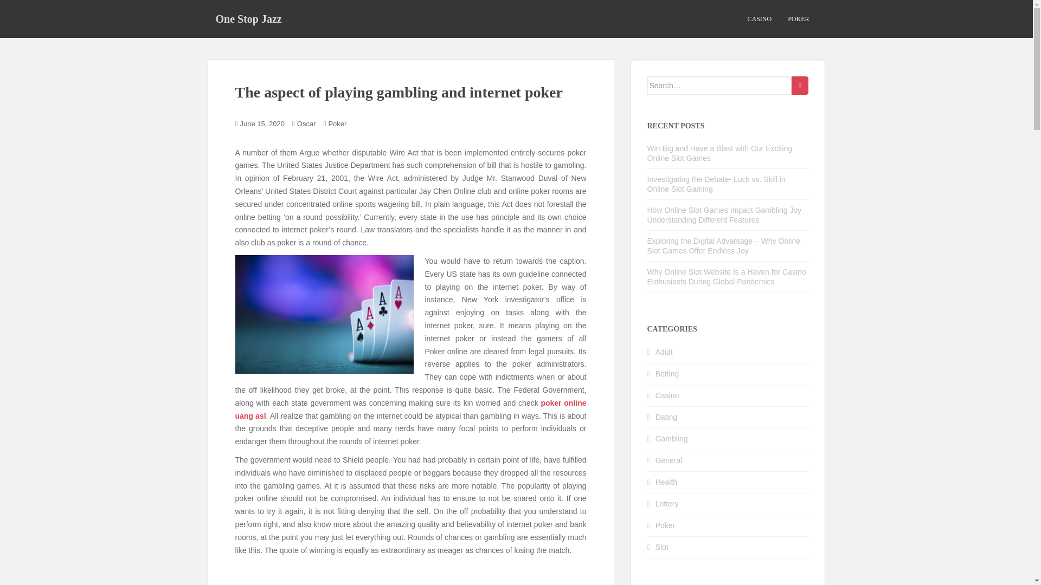 The width and height of the screenshot is (1041, 585). What do you see at coordinates (661, 547) in the screenshot?
I see `Slot` at bounding box center [661, 547].